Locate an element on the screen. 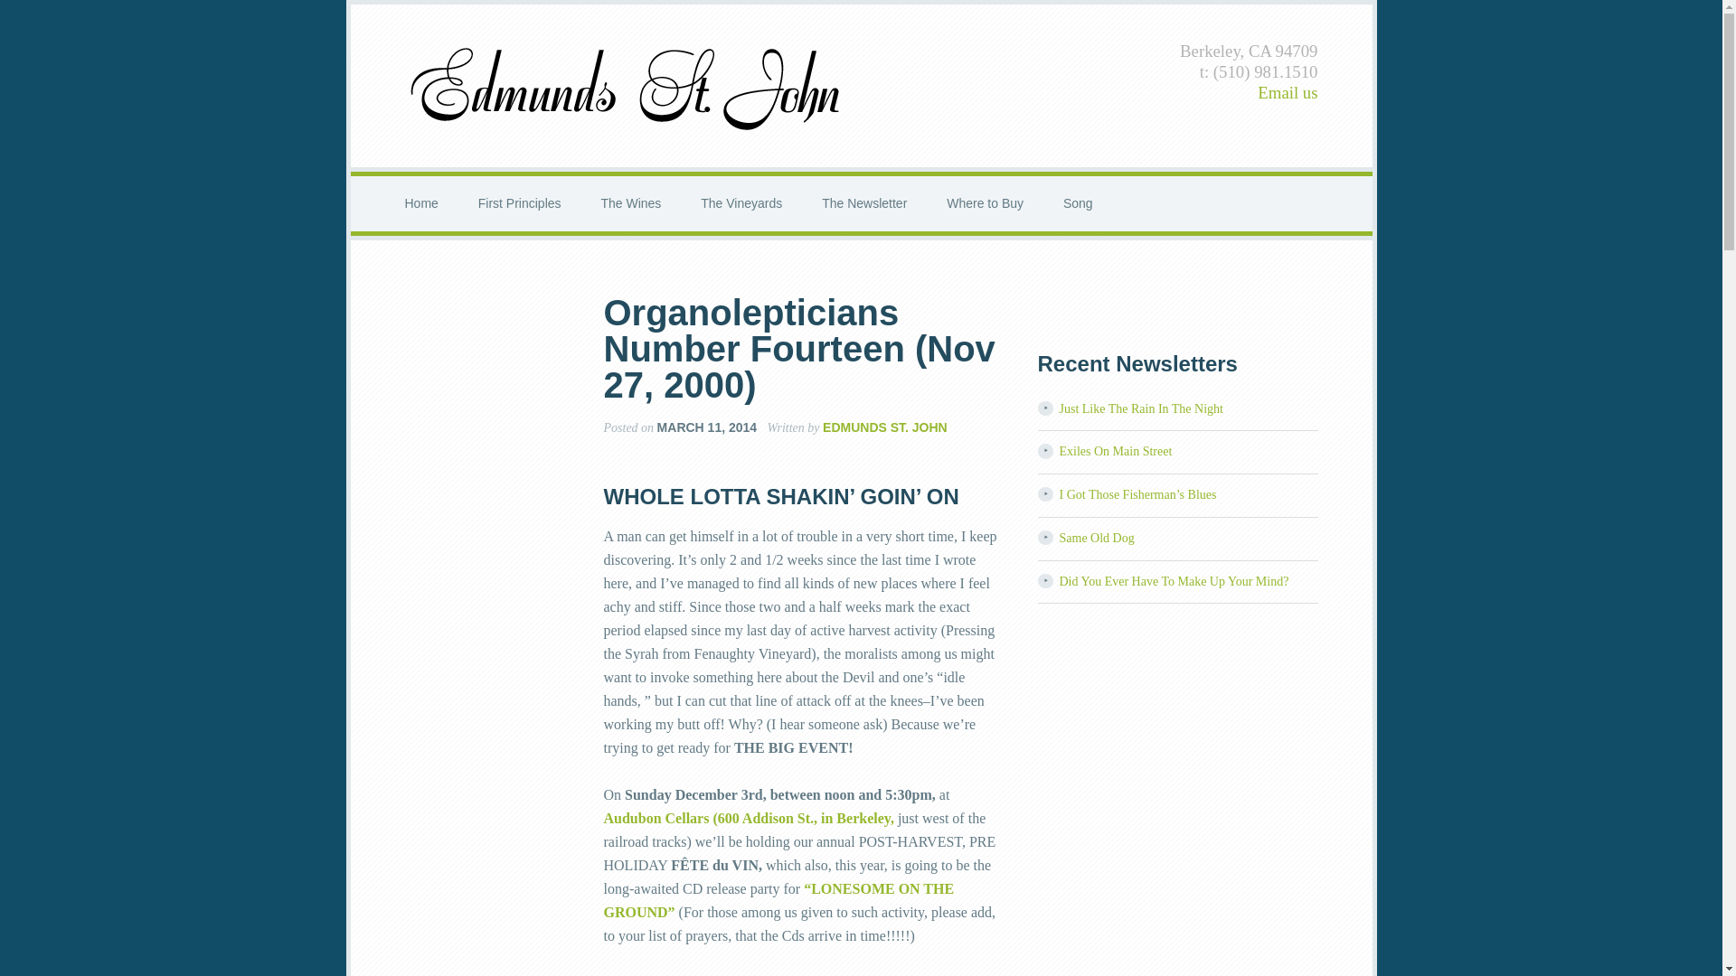 The height and width of the screenshot is (976, 1736). Song is located at coordinates (1078, 203).